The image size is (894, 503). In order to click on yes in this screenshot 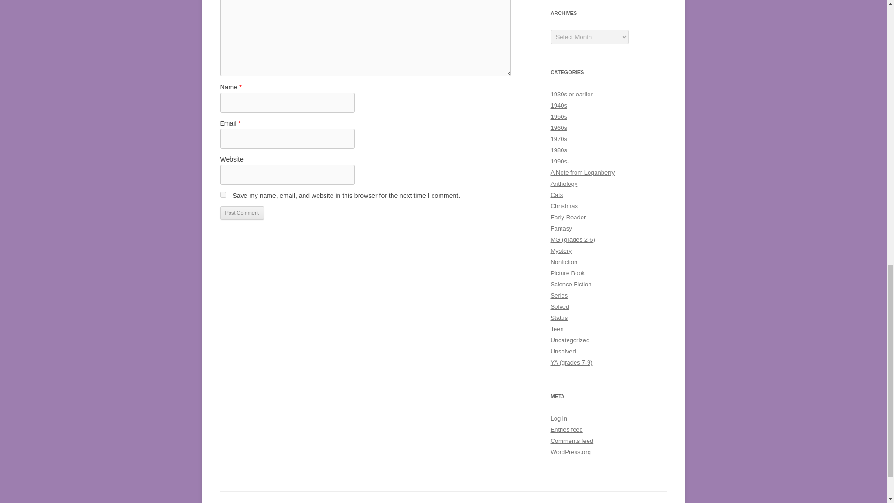, I will do `click(223, 195)`.